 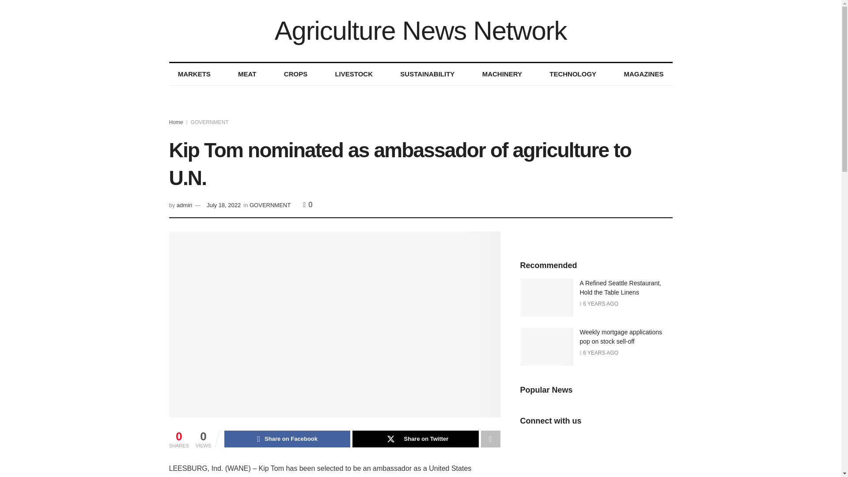 I want to click on MACHINERY, so click(x=502, y=74).